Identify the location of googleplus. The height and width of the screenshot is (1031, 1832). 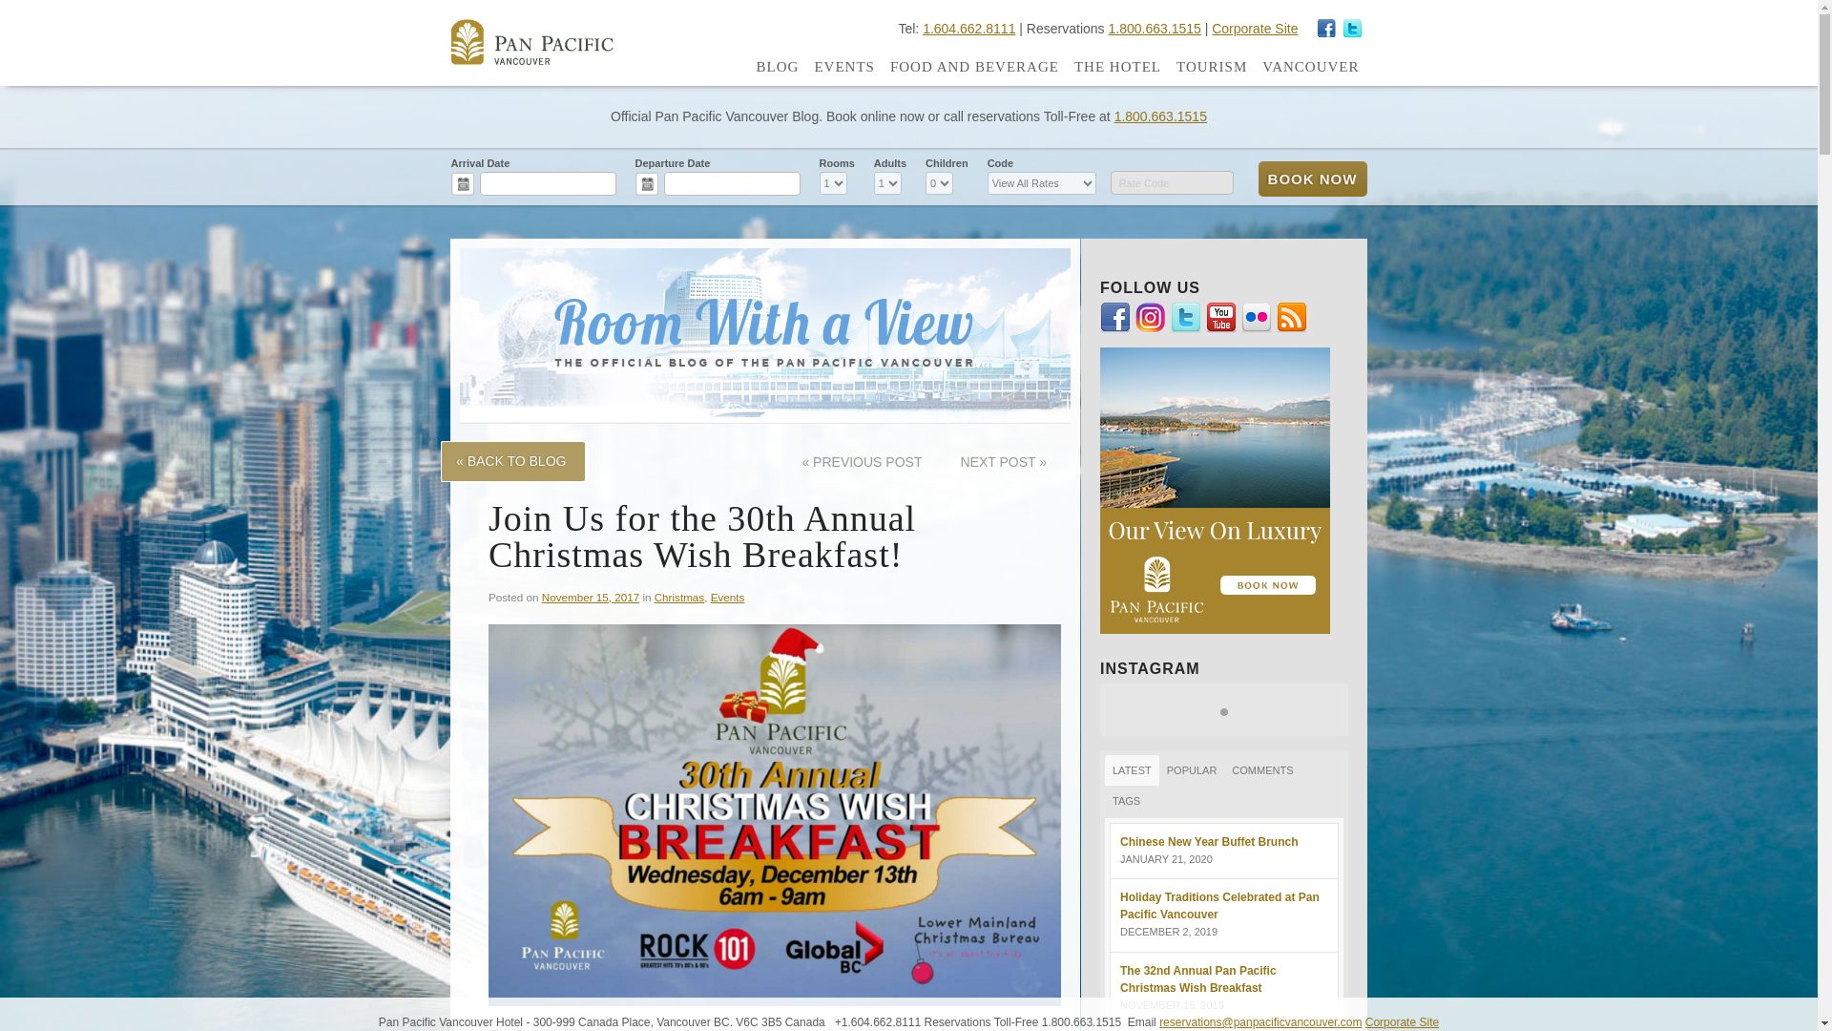
(1326, 29).